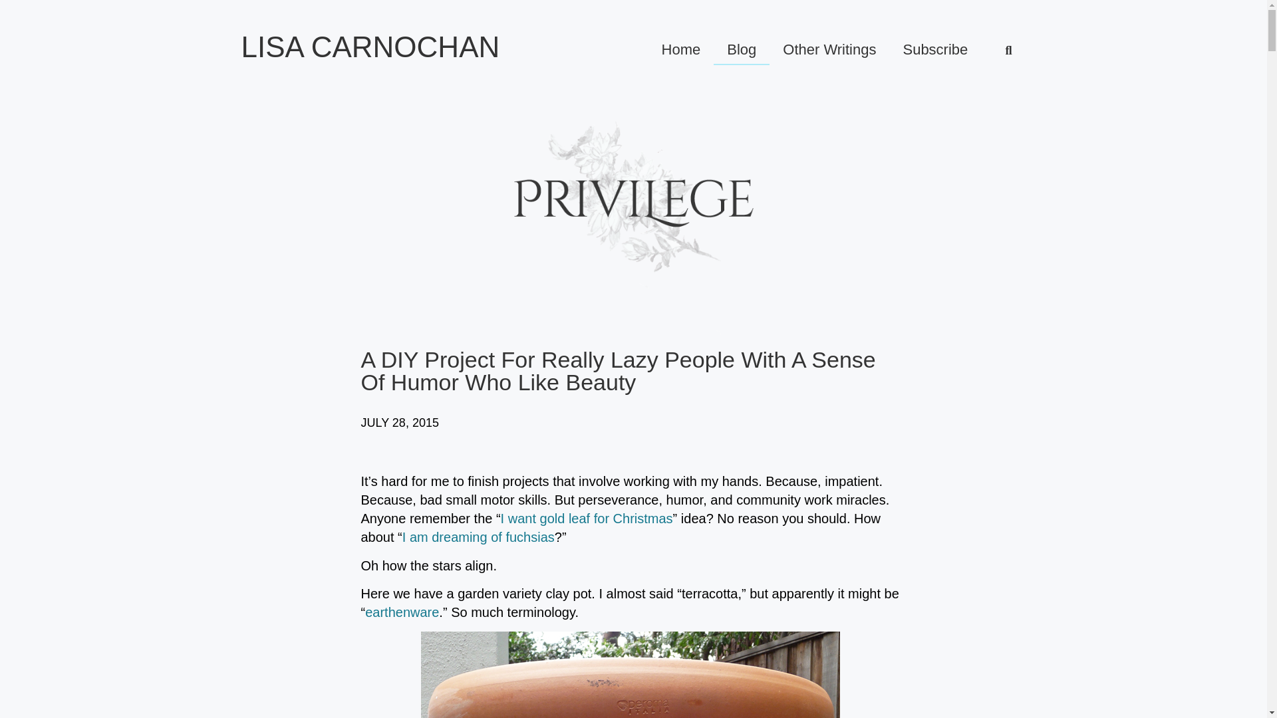 This screenshot has width=1277, height=718. I want to click on LISA CARNOCHAN, so click(370, 47).